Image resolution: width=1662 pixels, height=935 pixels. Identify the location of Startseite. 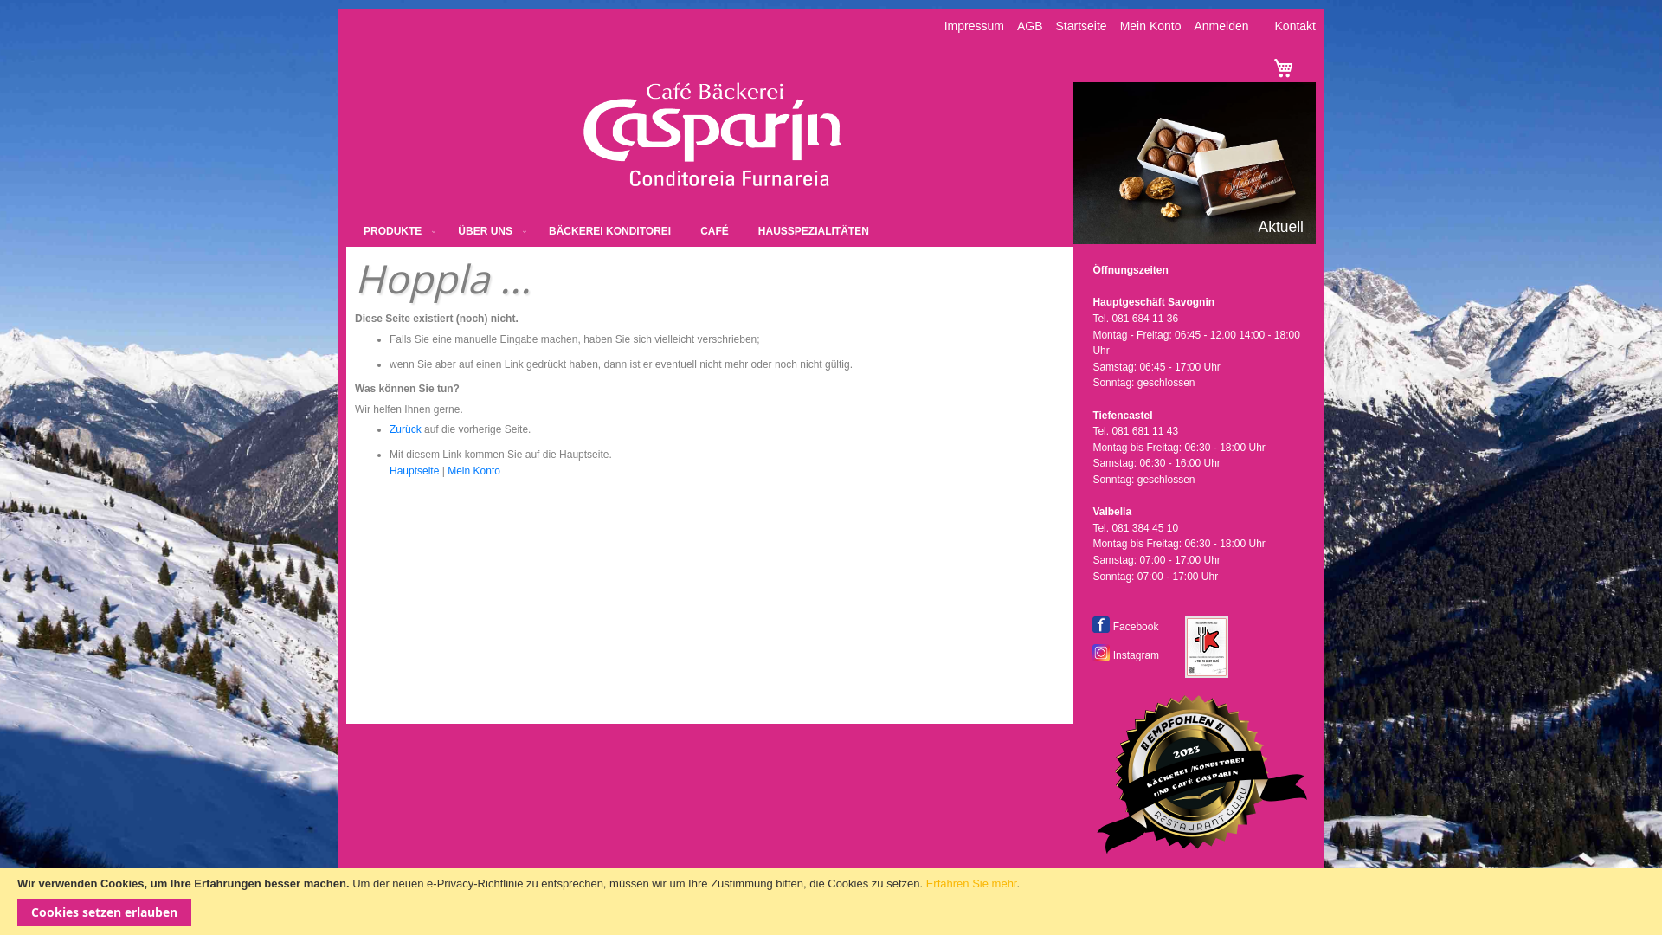
(1082, 26).